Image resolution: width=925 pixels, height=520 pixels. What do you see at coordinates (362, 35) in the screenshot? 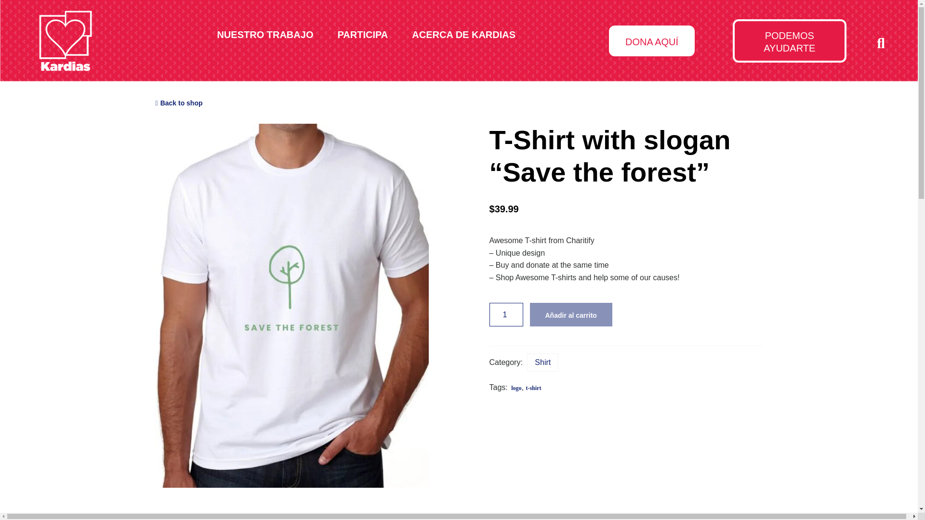
I see `PARTICIPA` at bounding box center [362, 35].